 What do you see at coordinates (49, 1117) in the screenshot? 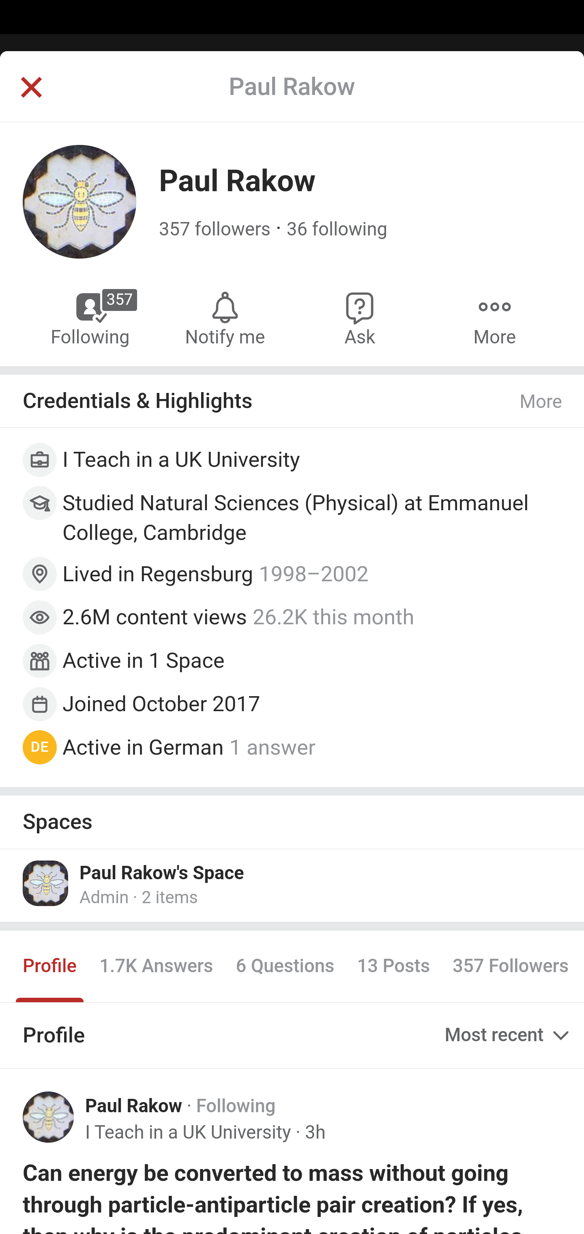
I see `Profile photo for Paul Rakow` at bounding box center [49, 1117].